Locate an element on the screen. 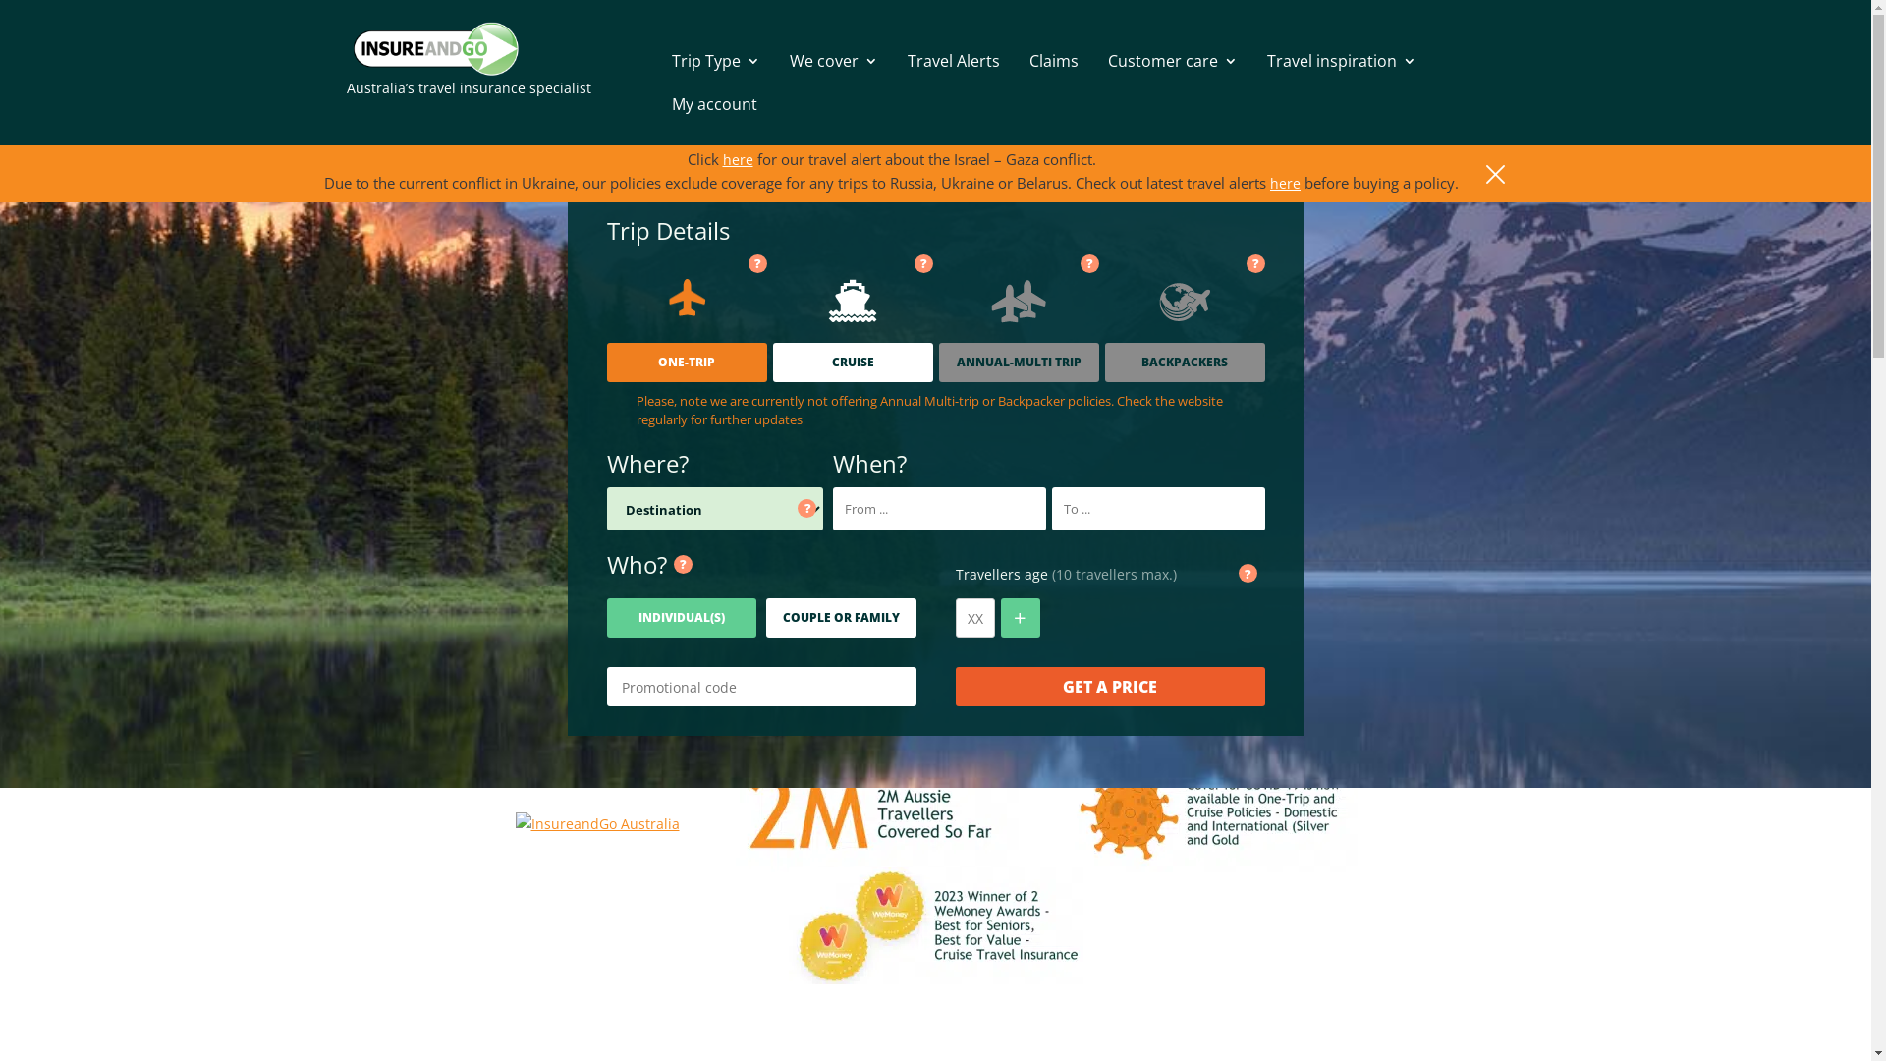 Image resolution: width=1886 pixels, height=1061 pixels. ONE-TRIP is located at coordinates (688, 363).